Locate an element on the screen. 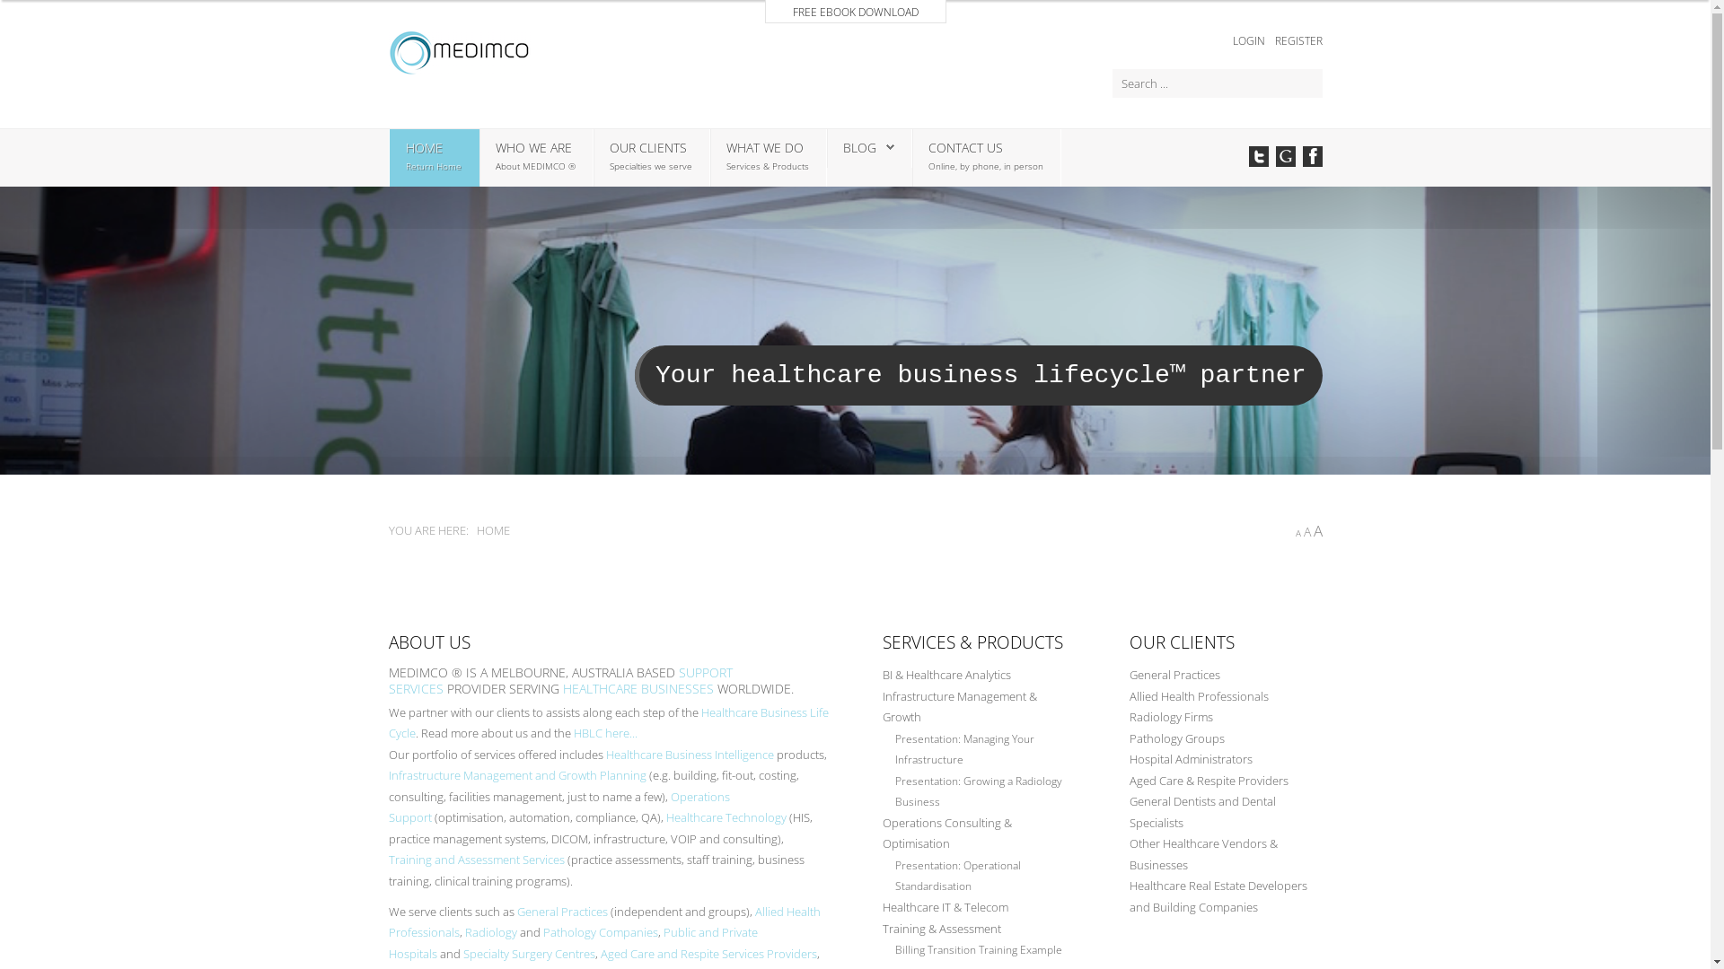  Pathology Groups is located at coordinates (1227, 739).